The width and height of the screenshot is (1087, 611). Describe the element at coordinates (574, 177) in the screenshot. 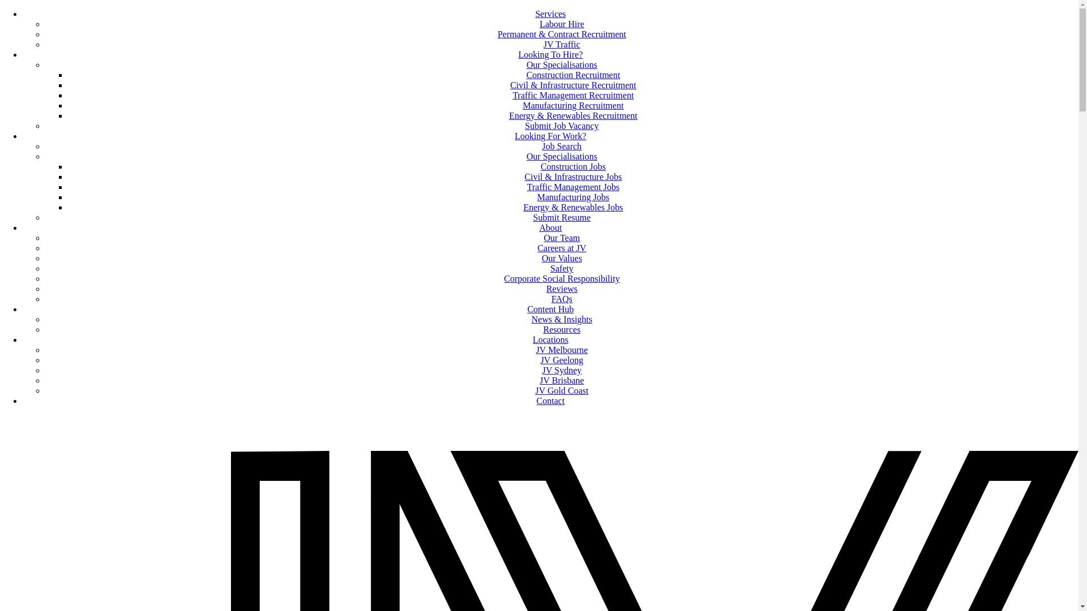

I see `Civil & Infrastructure Jobs` at that location.